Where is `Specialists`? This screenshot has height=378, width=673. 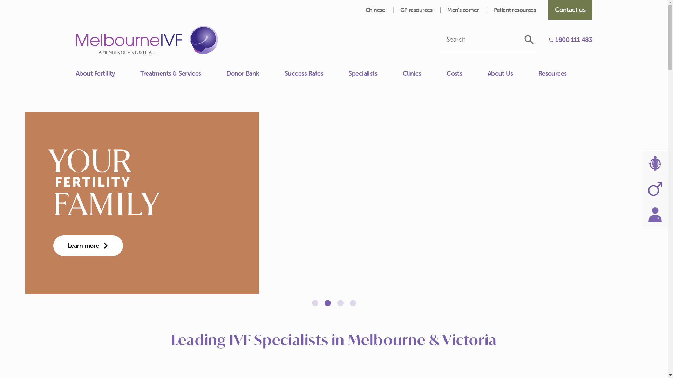
Specialists is located at coordinates (375, 73).